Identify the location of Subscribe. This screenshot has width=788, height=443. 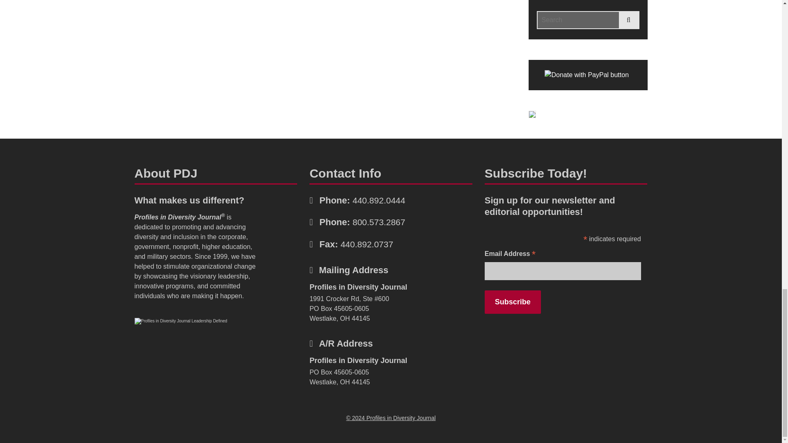
(512, 302).